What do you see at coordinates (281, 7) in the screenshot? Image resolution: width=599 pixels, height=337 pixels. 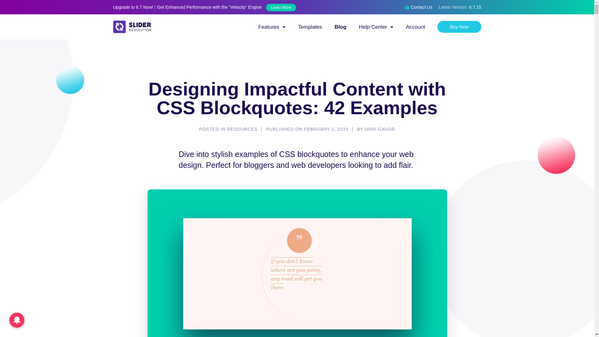 I see `Learn More` at bounding box center [281, 7].